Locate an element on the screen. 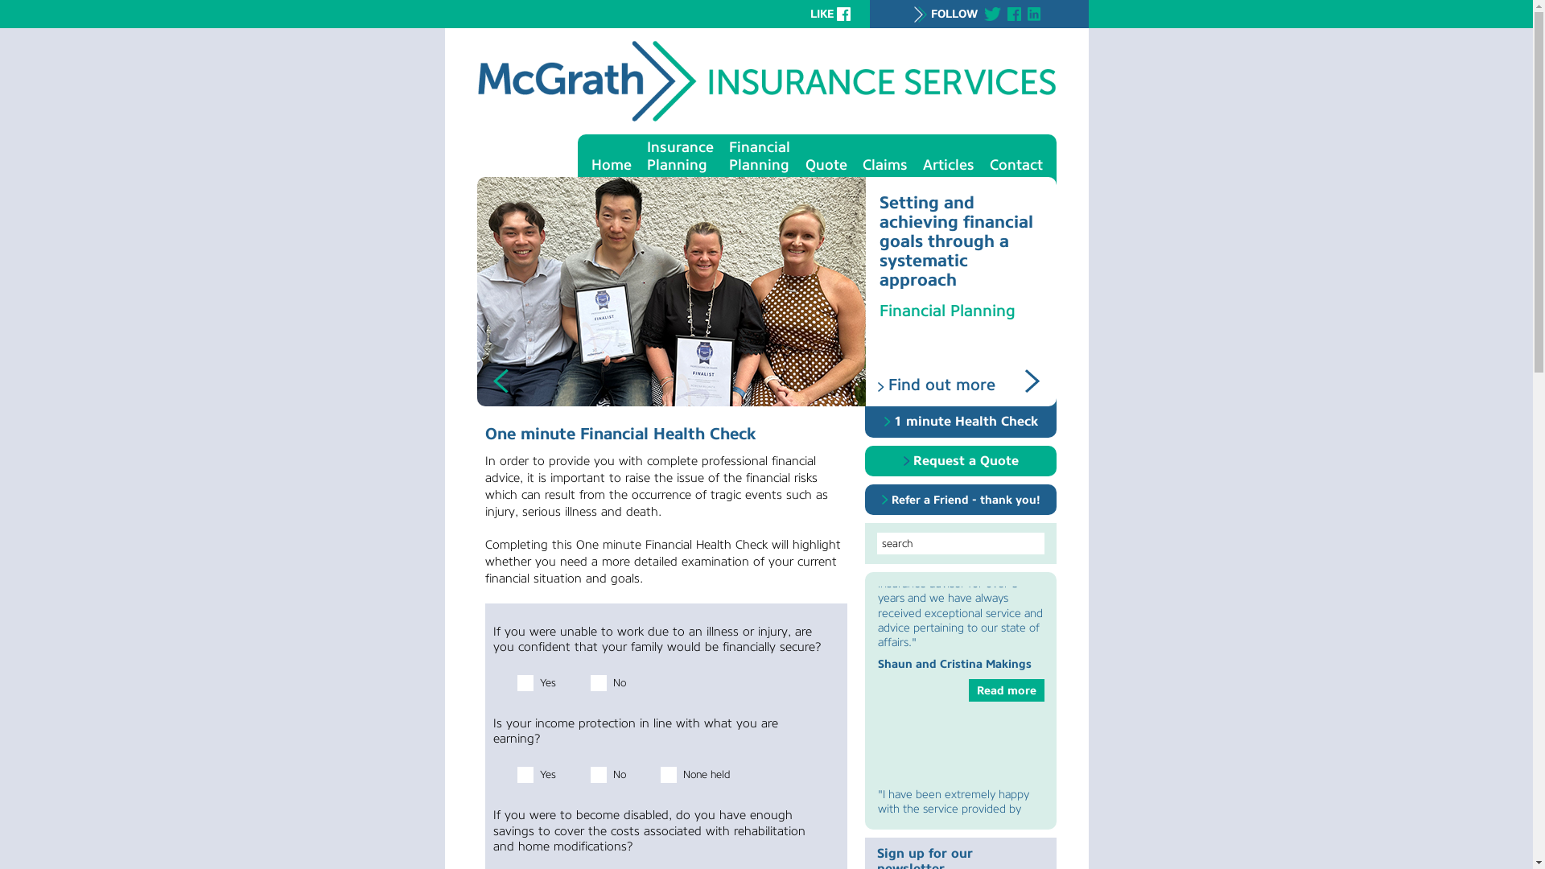 This screenshot has width=1545, height=869. Financial
Planning is located at coordinates (758, 156).